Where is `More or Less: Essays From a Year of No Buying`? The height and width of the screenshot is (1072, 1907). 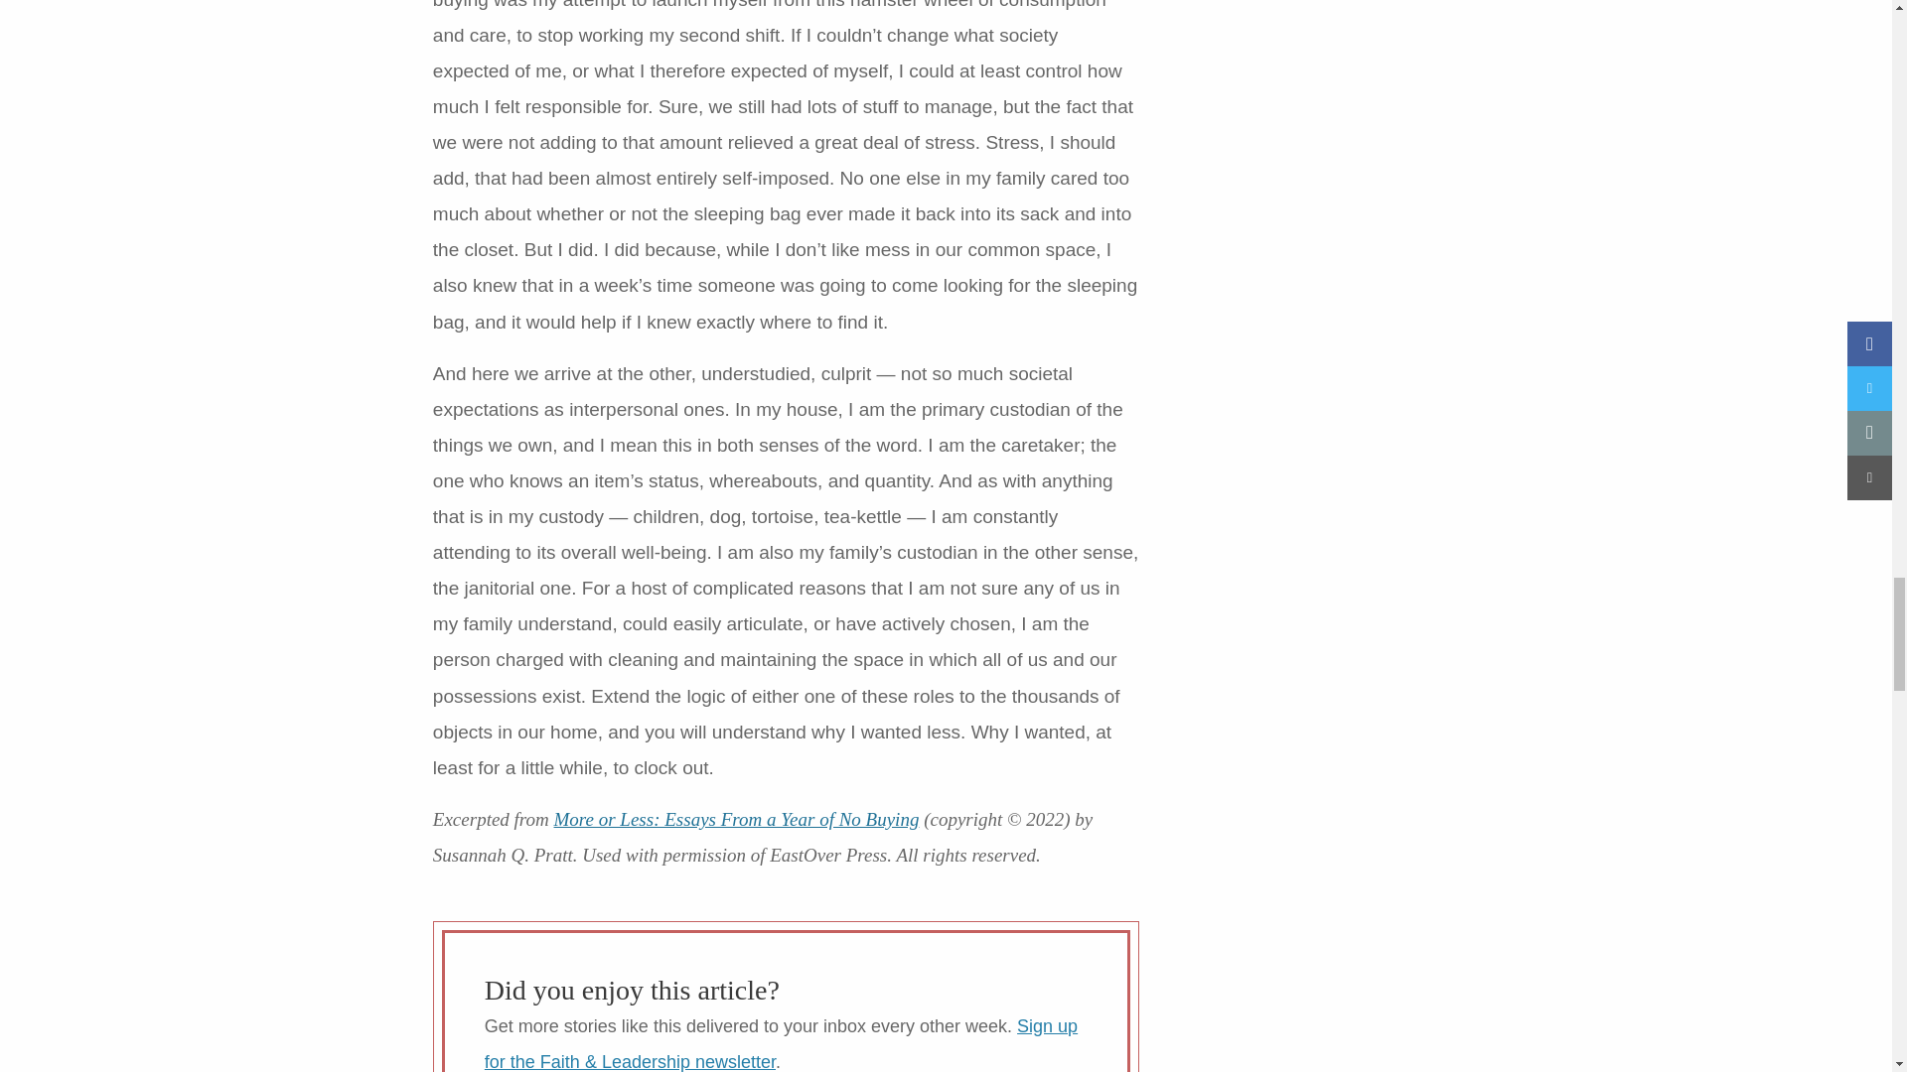
More or Less: Essays From a Year of No Buying is located at coordinates (737, 819).